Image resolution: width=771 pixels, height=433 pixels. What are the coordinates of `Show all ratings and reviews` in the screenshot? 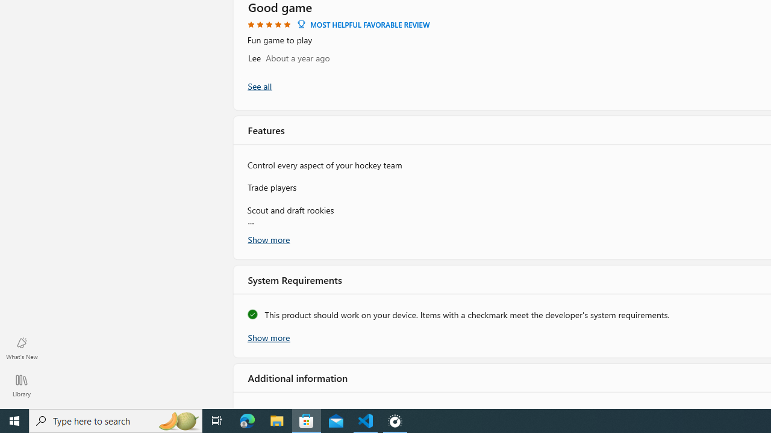 It's located at (259, 85).